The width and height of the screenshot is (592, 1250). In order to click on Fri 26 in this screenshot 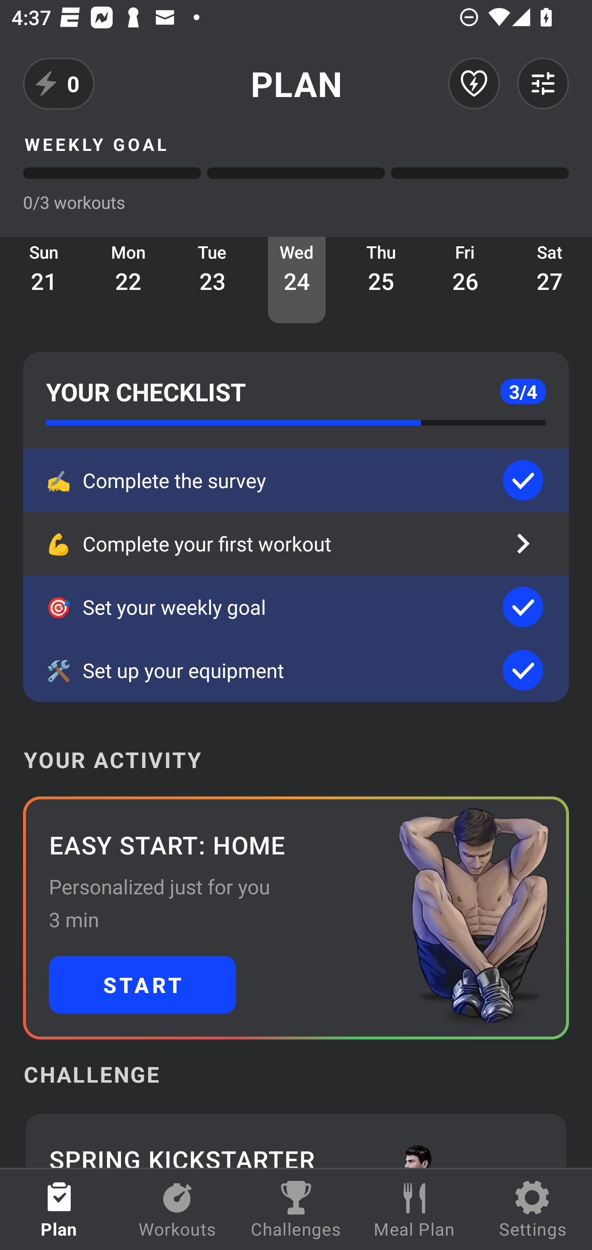, I will do `click(465, 280)`.